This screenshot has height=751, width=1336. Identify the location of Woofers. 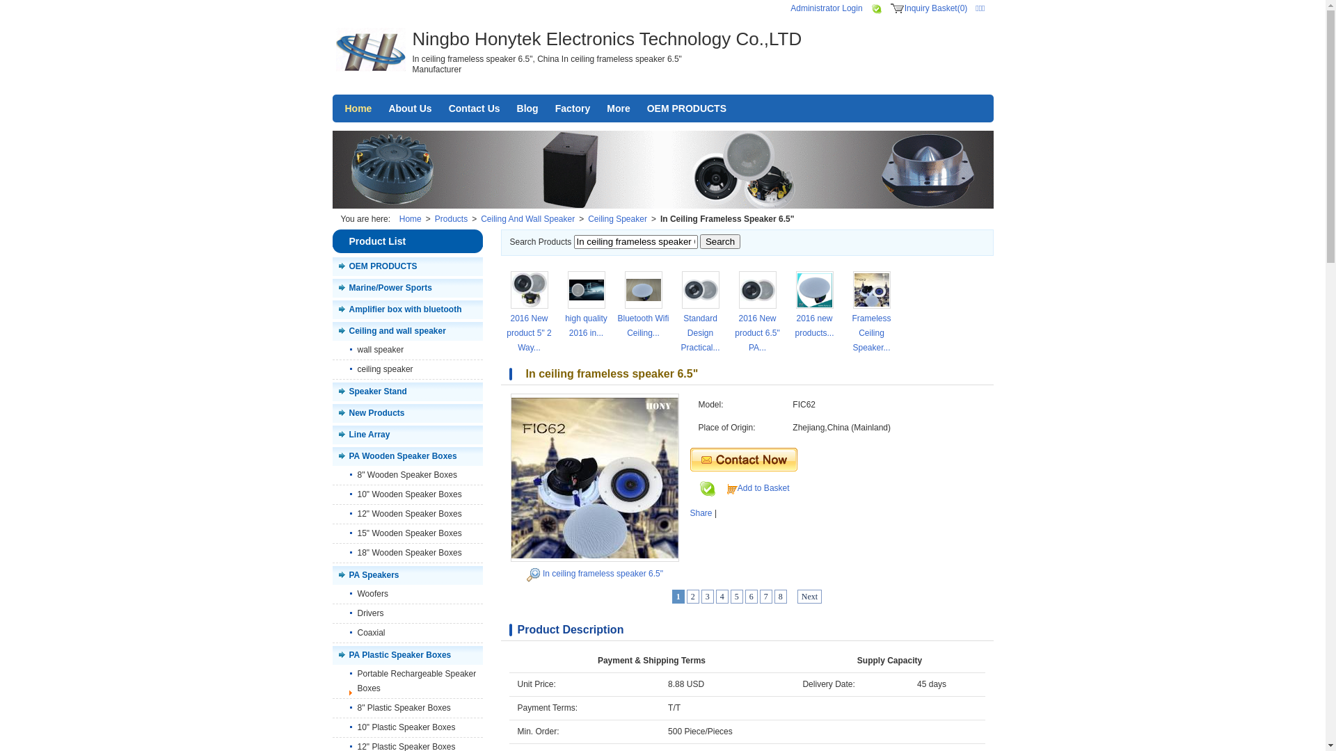
(408, 595).